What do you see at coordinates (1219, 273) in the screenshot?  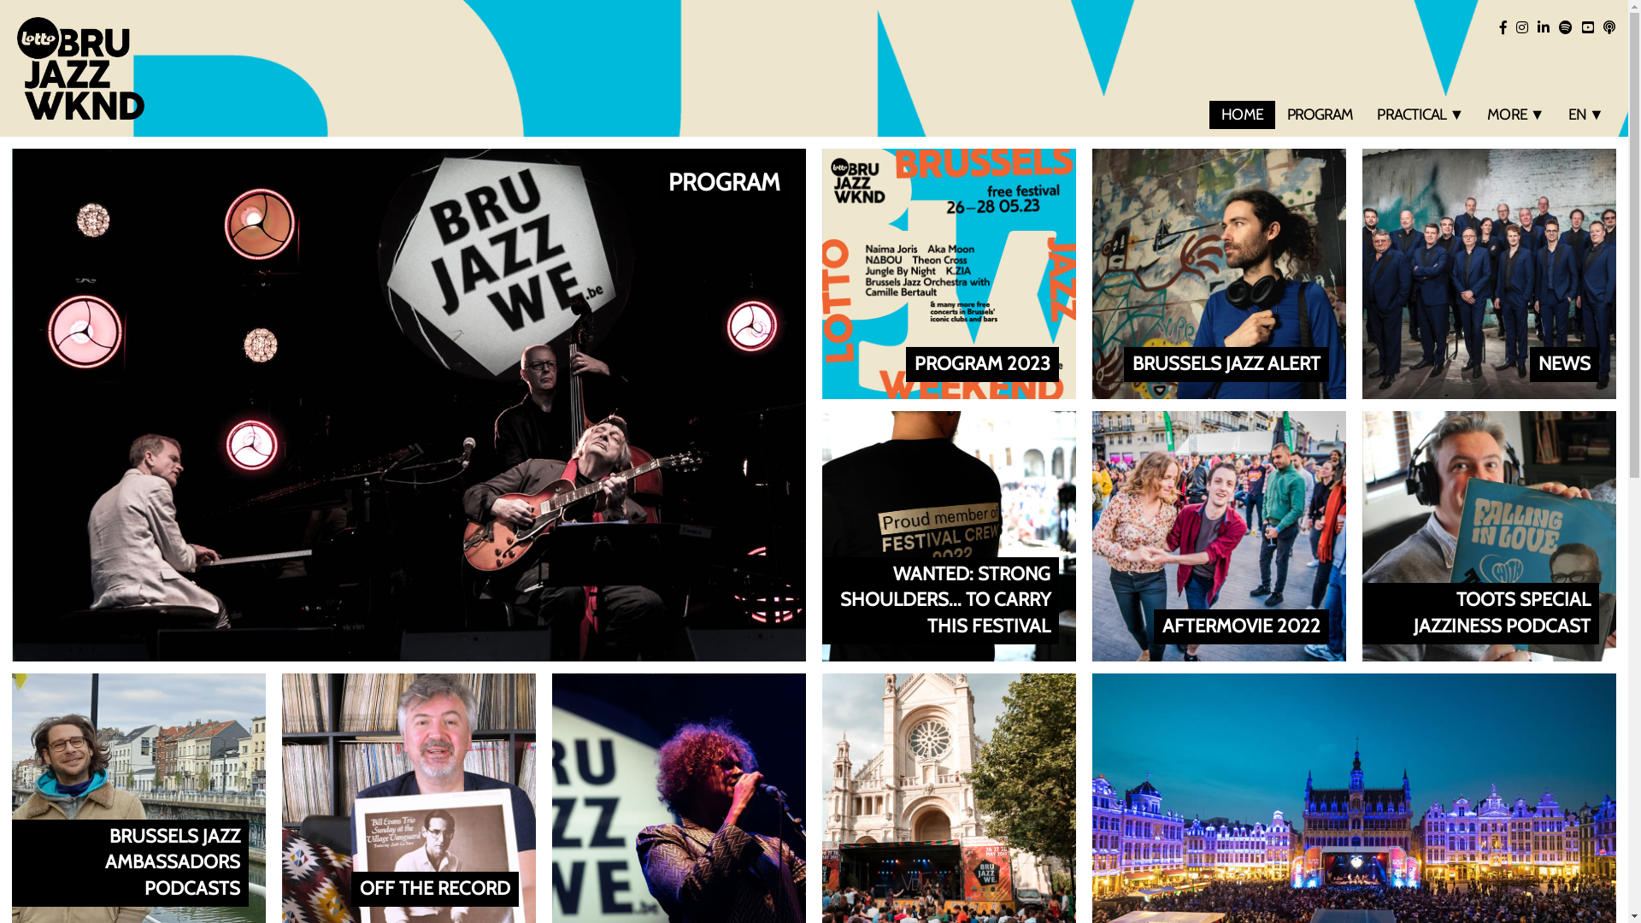 I see `BRUSSELS JAZZ ALERT` at bounding box center [1219, 273].